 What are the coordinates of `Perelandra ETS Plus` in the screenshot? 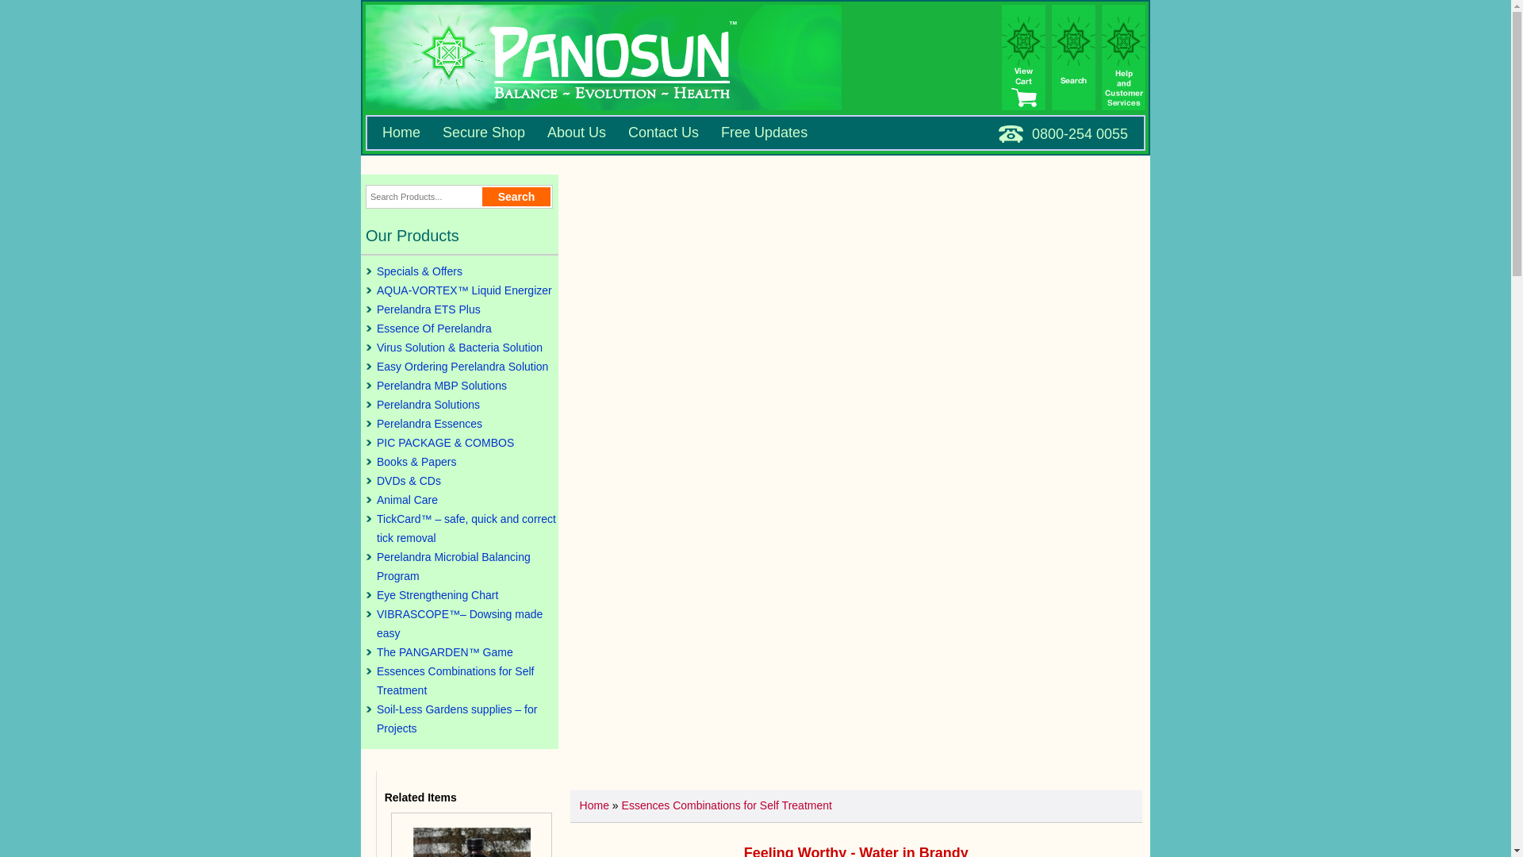 It's located at (460, 309).